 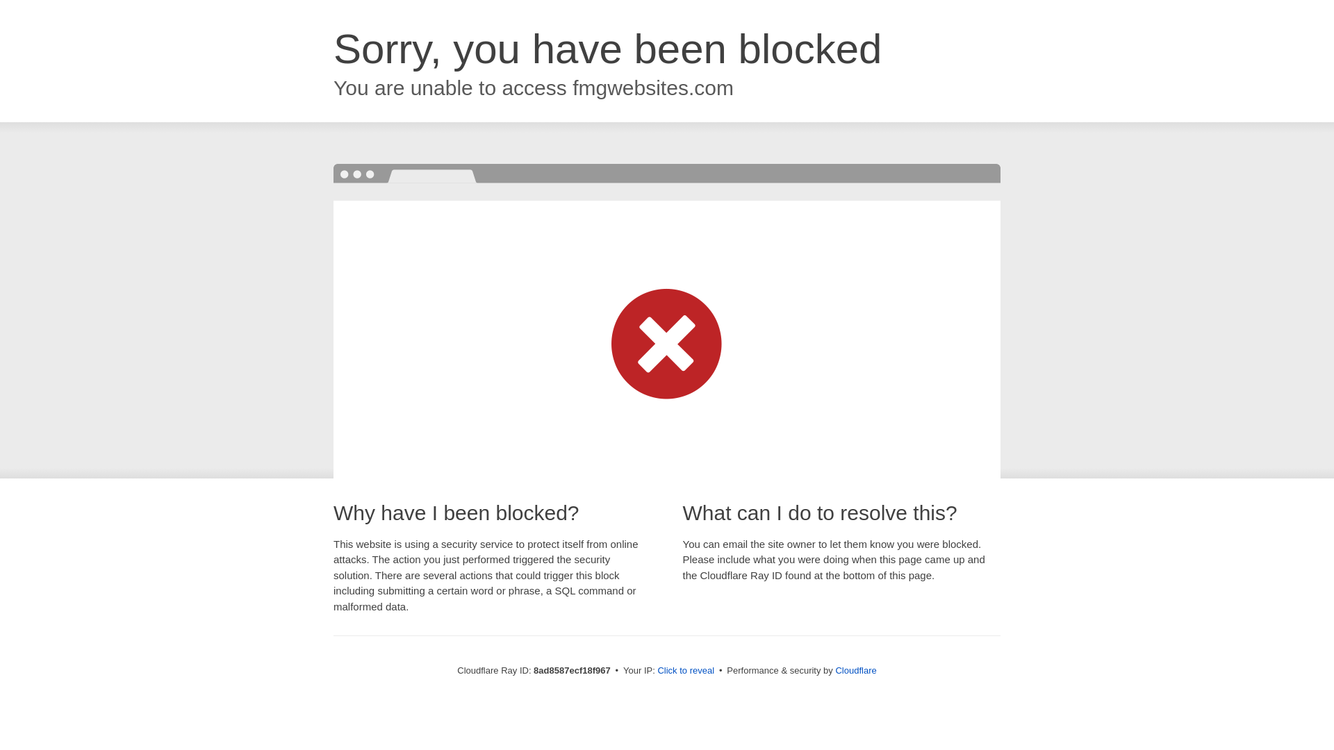 I want to click on Click to reveal, so click(x=685, y=671).